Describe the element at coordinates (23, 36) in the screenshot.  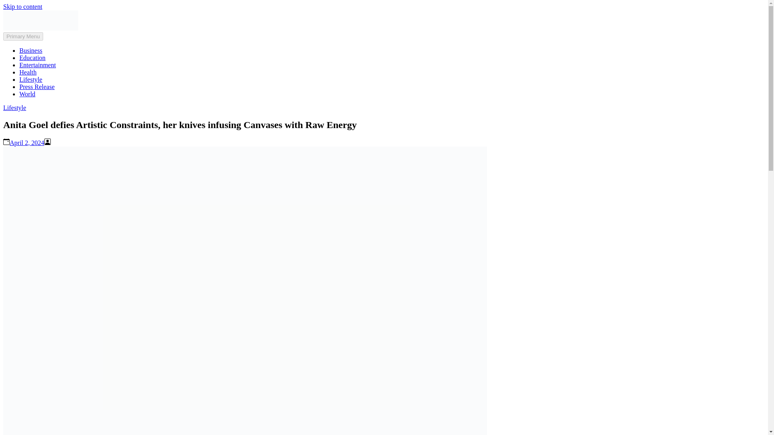
I see `Primary Menu` at that location.